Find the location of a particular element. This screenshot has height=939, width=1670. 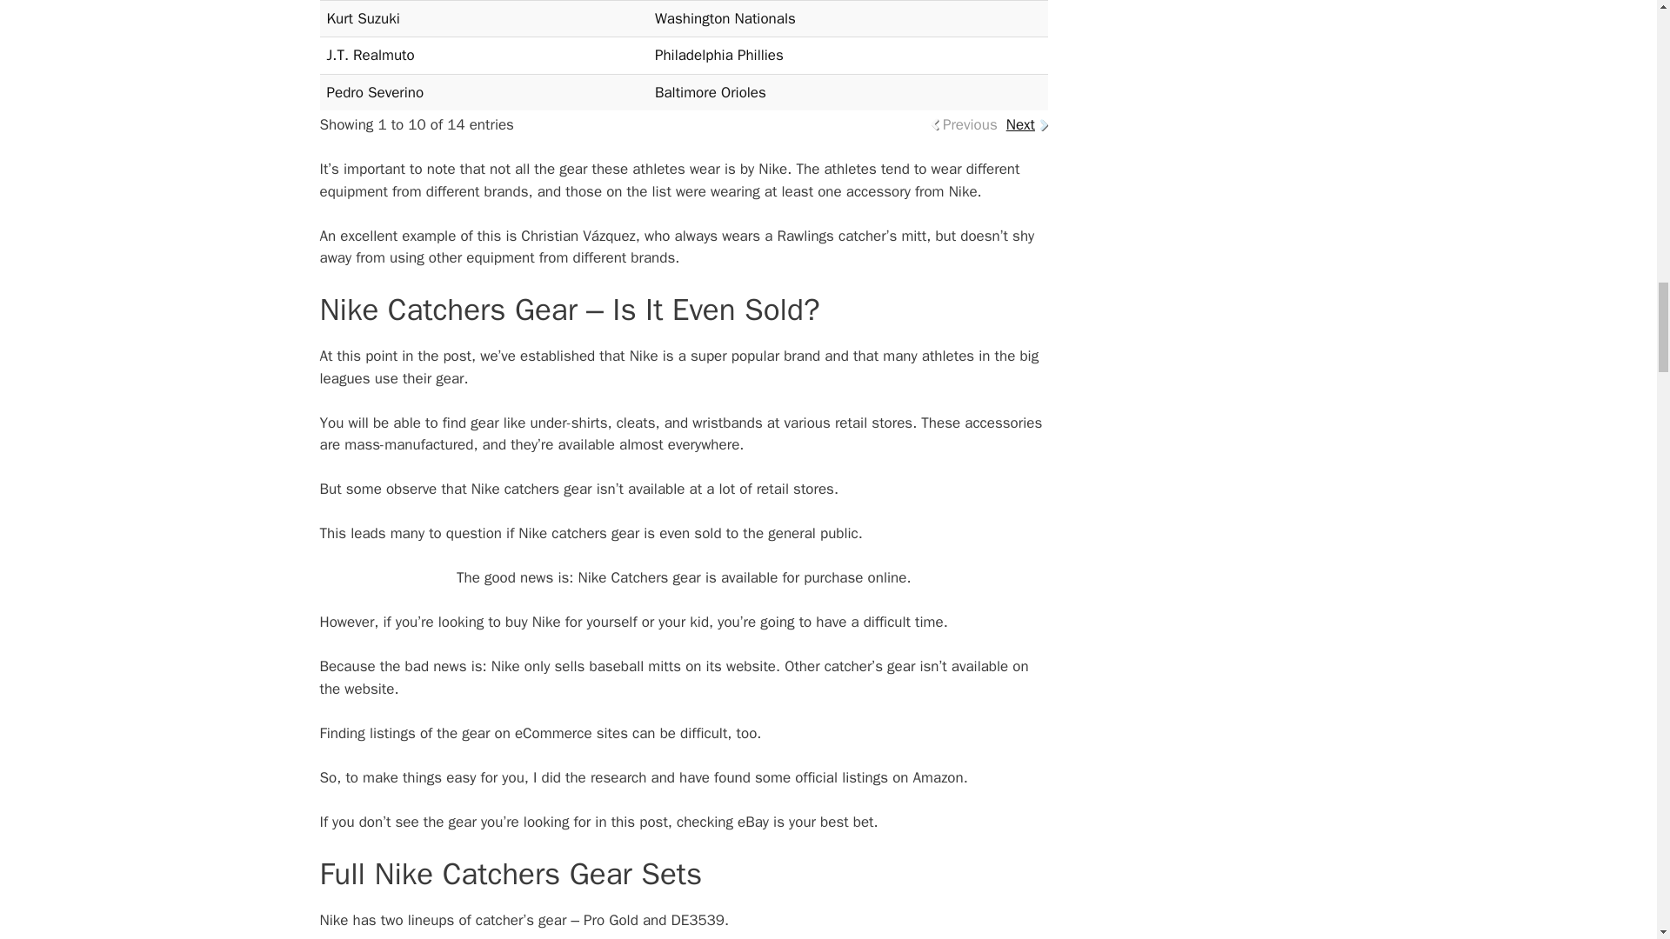

Previous is located at coordinates (970, 124).